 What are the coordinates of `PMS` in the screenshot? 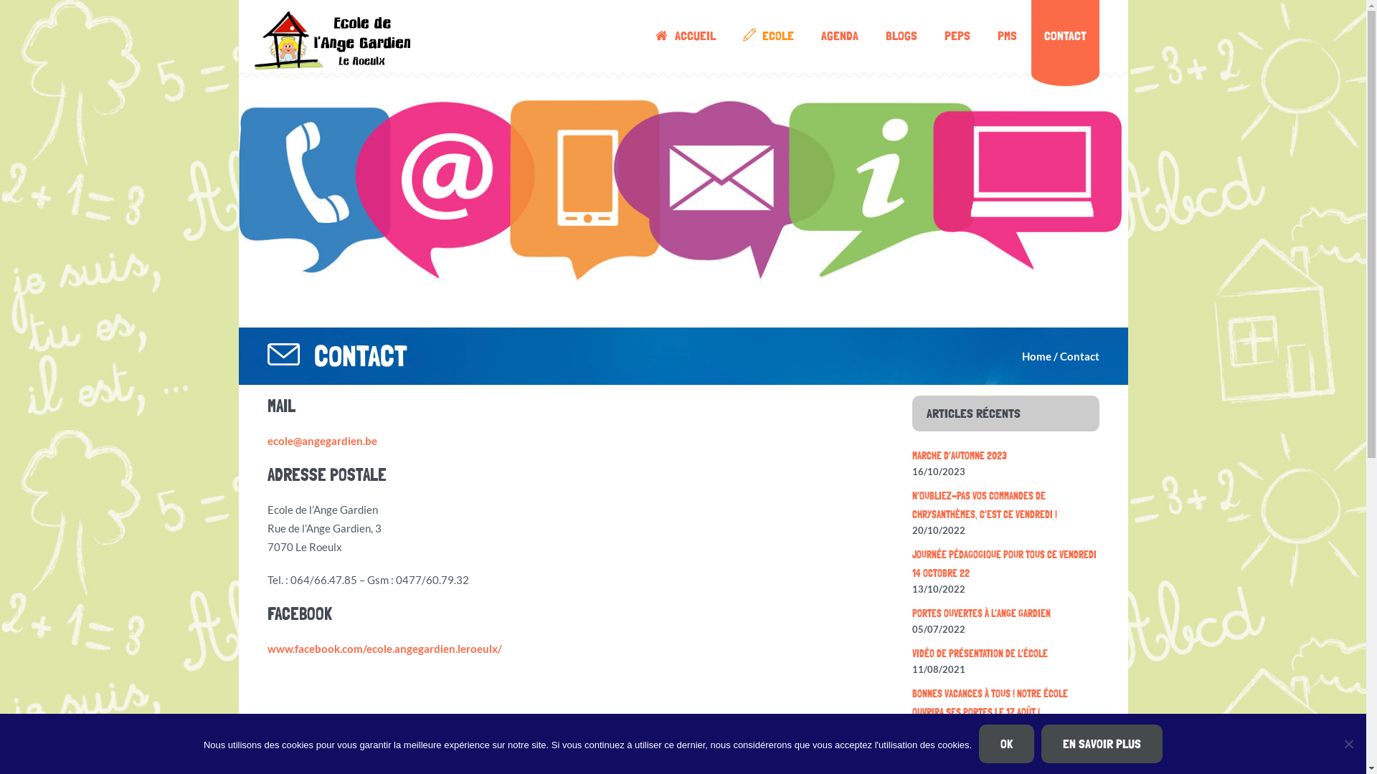 It's located at (1007, 36).